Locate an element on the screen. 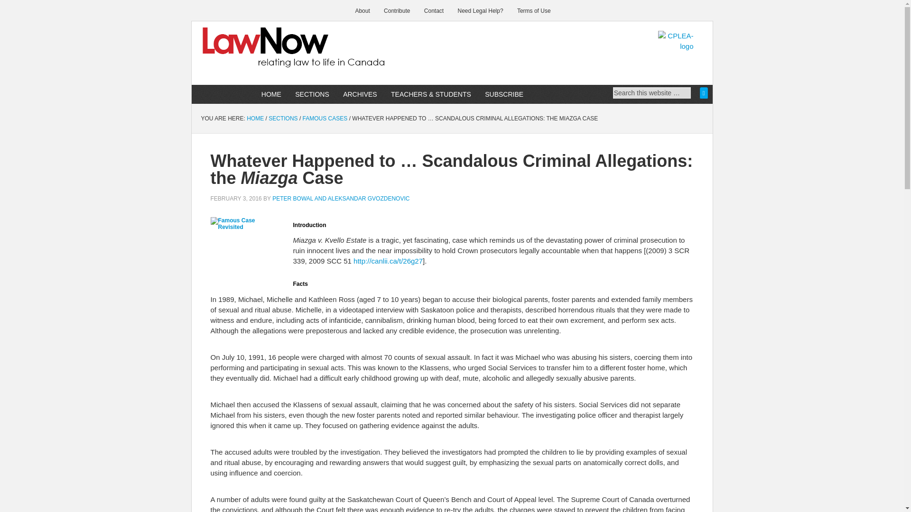 This screenshot has width=911, height=512. Need Legal Help? is located at coordinates (480, 10).